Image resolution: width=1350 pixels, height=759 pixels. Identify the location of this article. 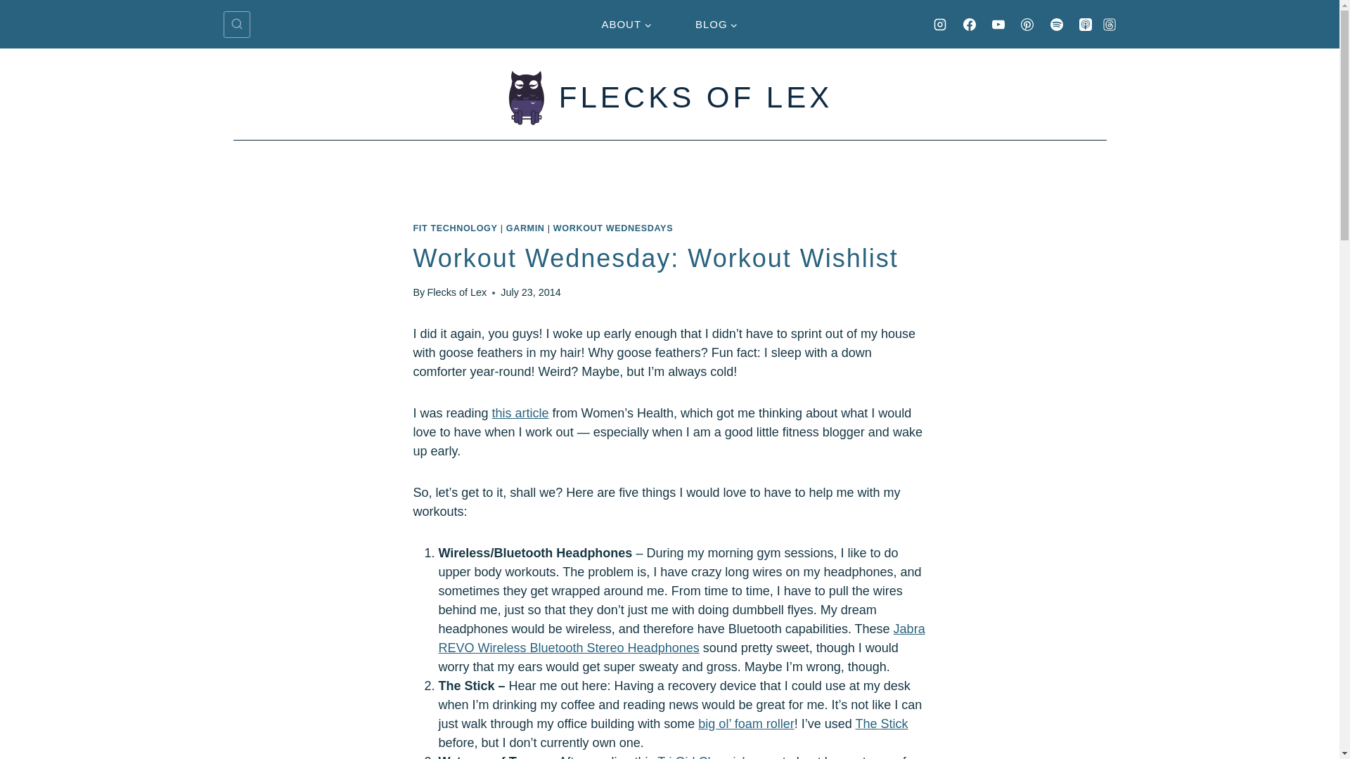
(520, 413).